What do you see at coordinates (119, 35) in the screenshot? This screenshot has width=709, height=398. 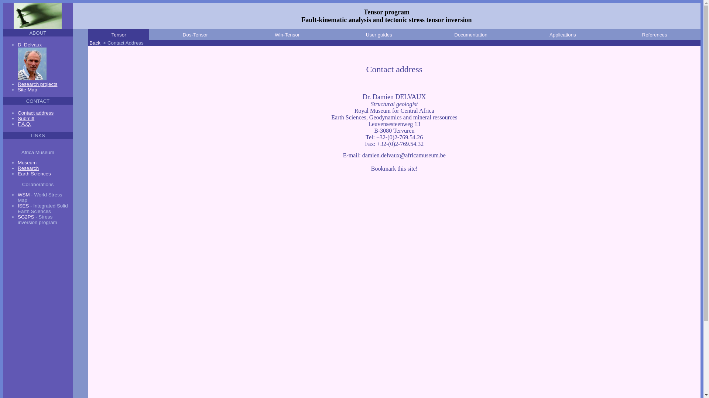 I see `Tensor` at bounding box center [119, 35].